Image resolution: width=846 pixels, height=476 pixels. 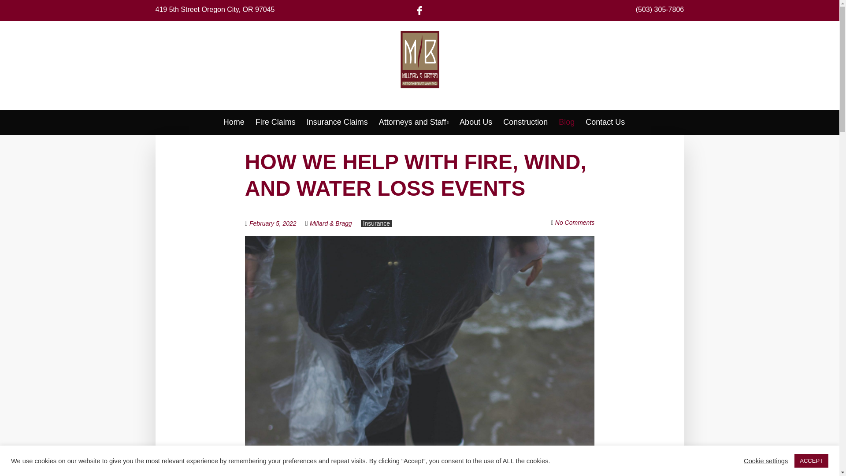 What do you see at coordinates (566, 122) in the screenshot?
I see `Blog` at bounding box center [566, 122].